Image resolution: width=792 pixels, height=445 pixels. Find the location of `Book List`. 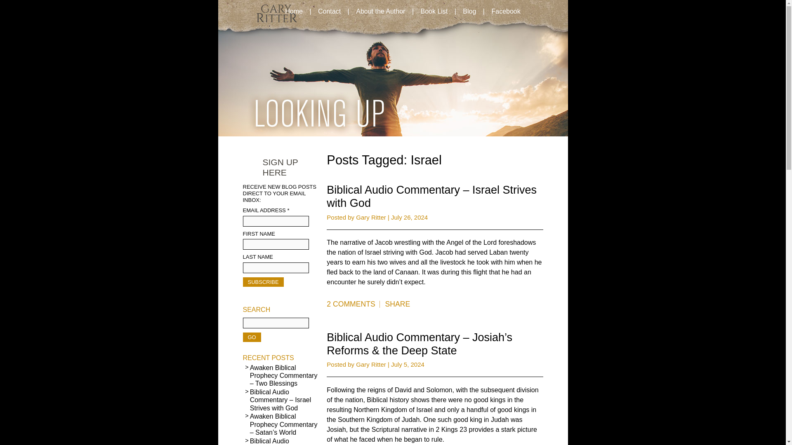

Book List is located at coordinates (434, 12).